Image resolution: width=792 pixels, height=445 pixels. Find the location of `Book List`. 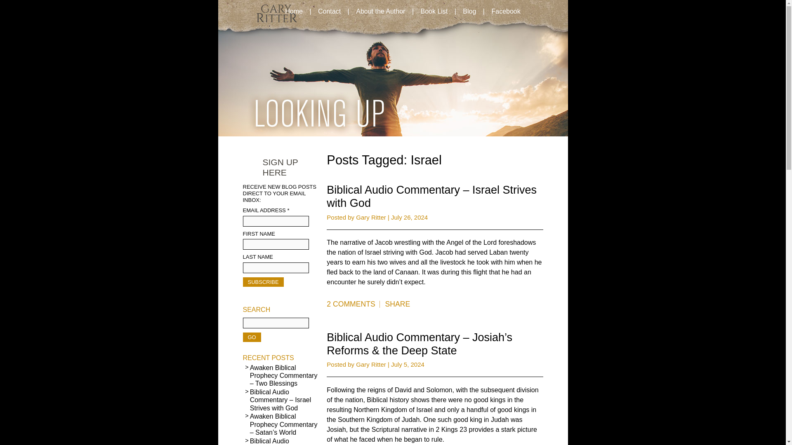

Book List is located at coordinates (434, 12).